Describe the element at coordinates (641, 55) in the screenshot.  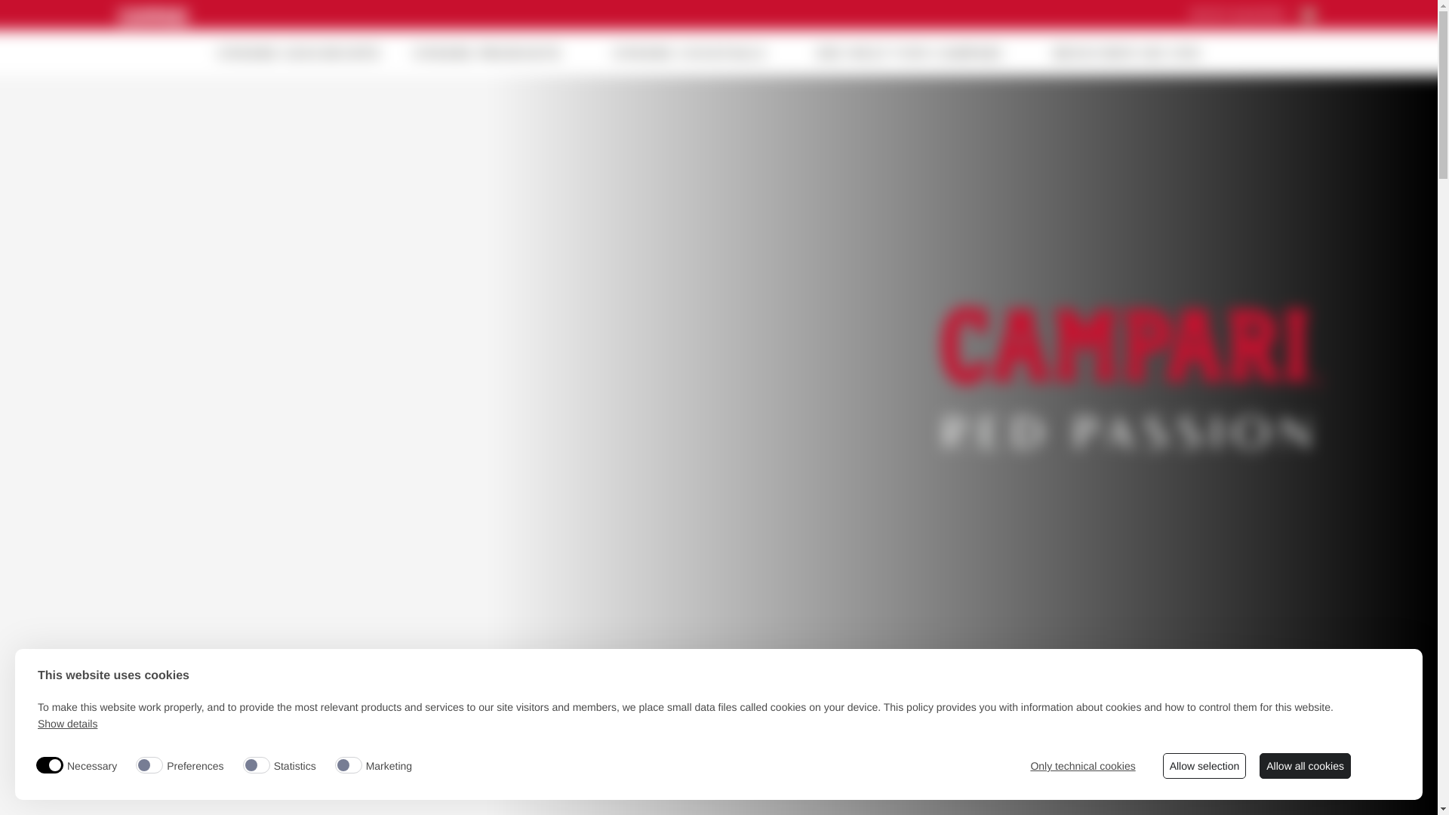
I see `CAMPARINO` at that location.